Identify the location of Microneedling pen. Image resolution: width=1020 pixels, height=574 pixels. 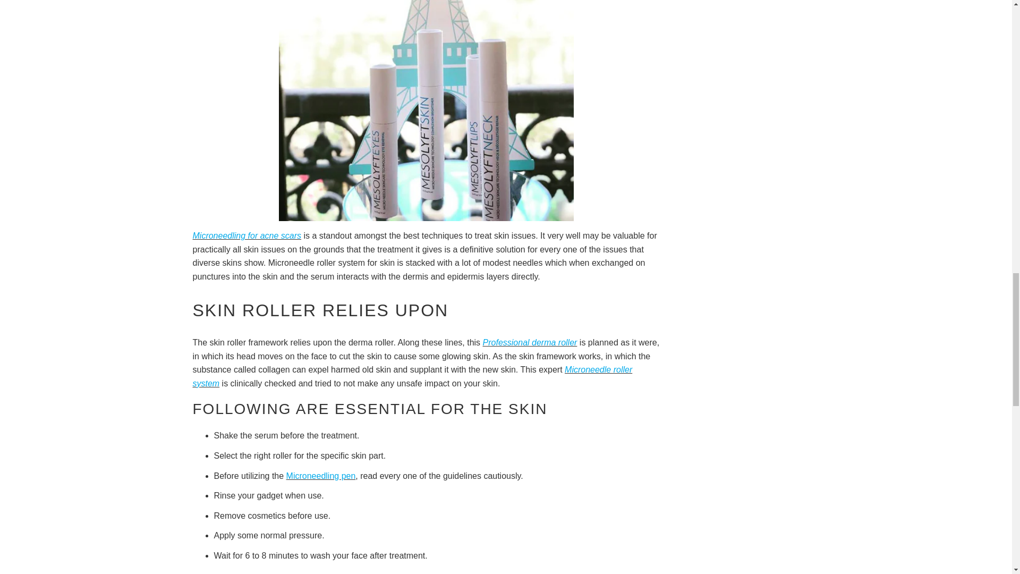
(321, 475).